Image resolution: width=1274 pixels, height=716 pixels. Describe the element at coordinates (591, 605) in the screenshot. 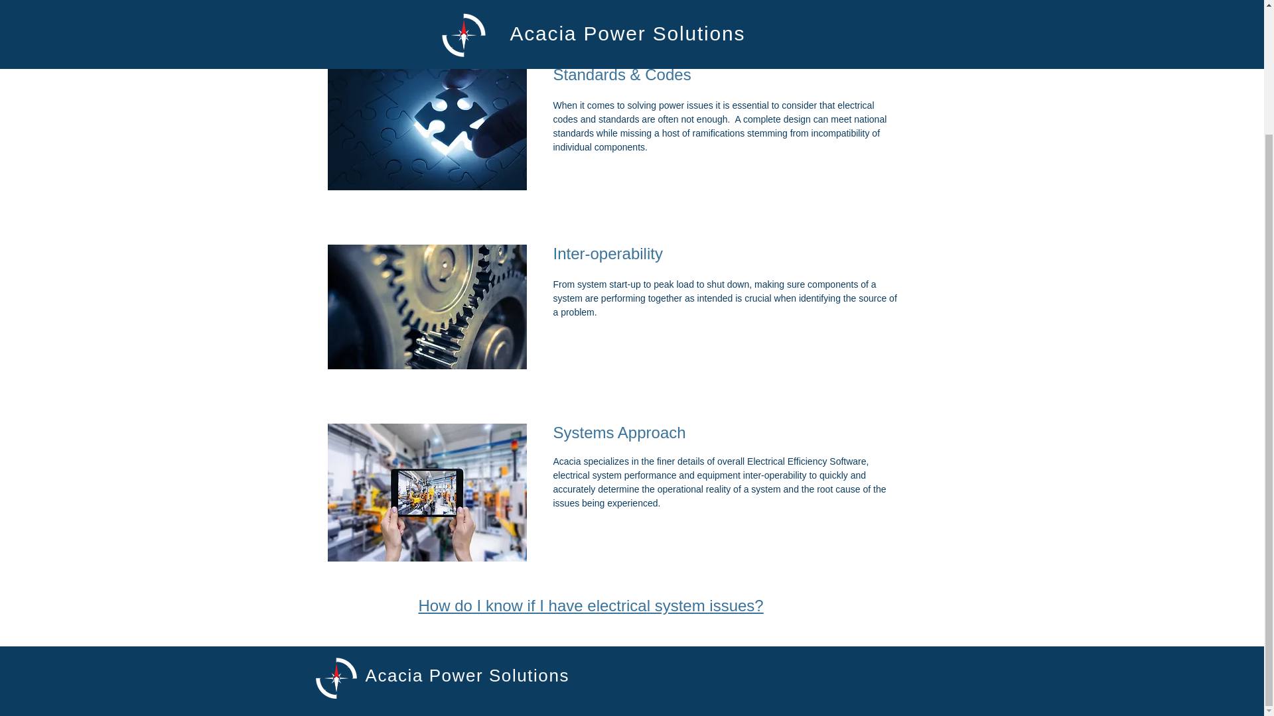

I see `How do I know if I have electrical system issues?` at that location.